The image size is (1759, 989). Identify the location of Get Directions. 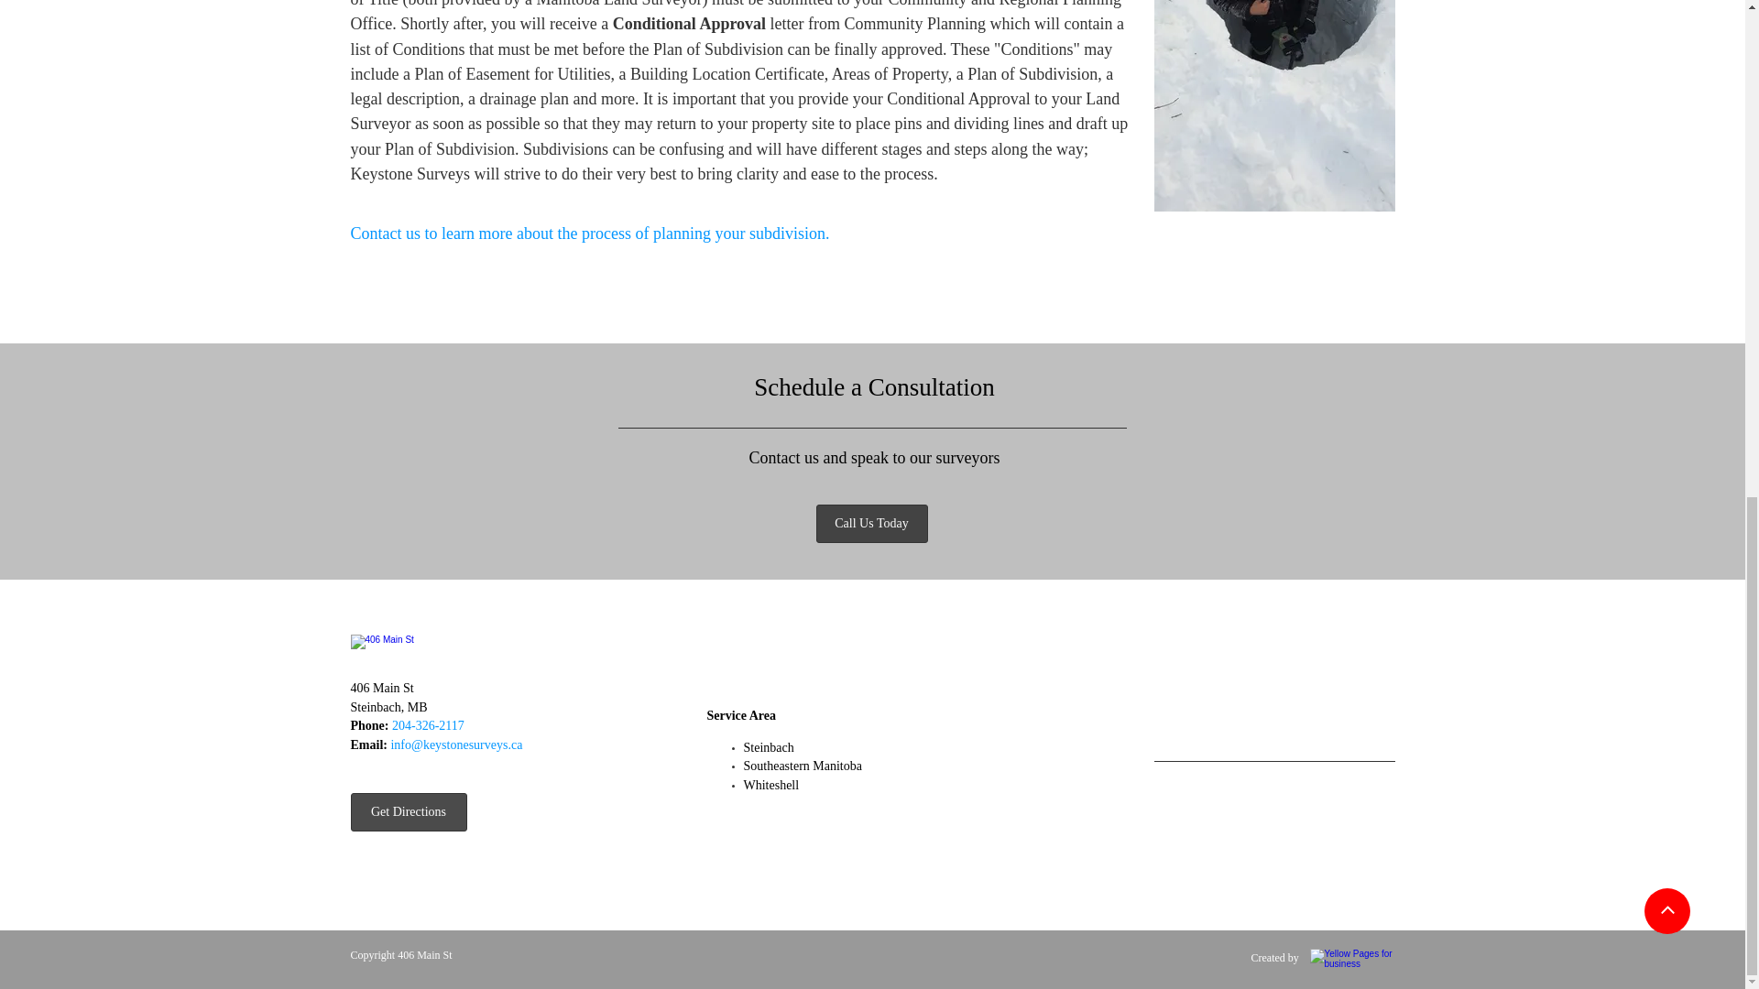
(408, 812).